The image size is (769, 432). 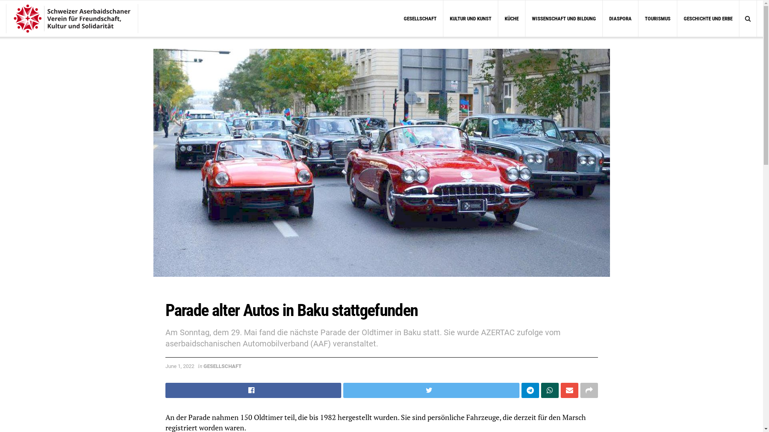 What do you see at coordinates (564, 18) in the screenshot?
I see `WISSENSCHAFT UND BILDUNG` at bounding box center [564, 18].